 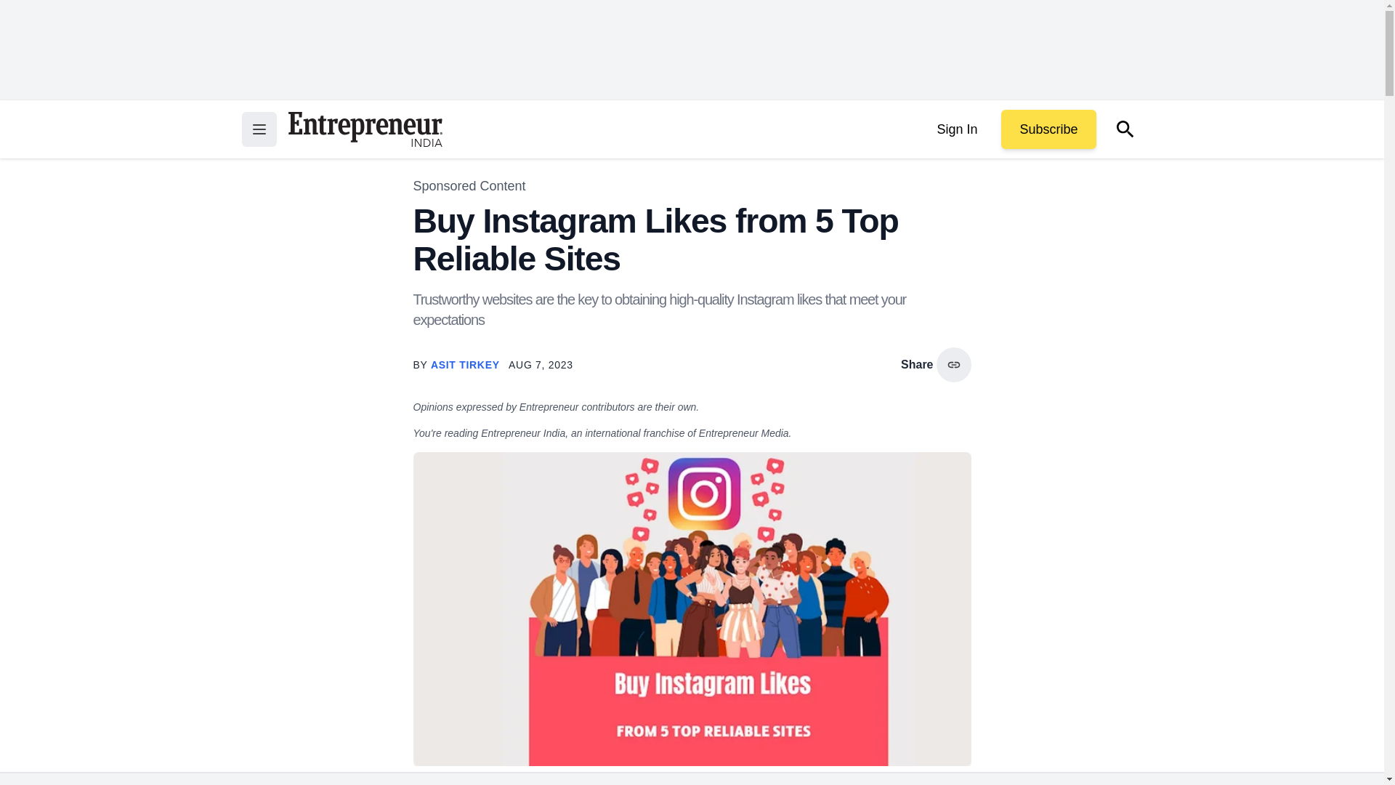 I want to click on Sign In, so click(x=956, y=129).